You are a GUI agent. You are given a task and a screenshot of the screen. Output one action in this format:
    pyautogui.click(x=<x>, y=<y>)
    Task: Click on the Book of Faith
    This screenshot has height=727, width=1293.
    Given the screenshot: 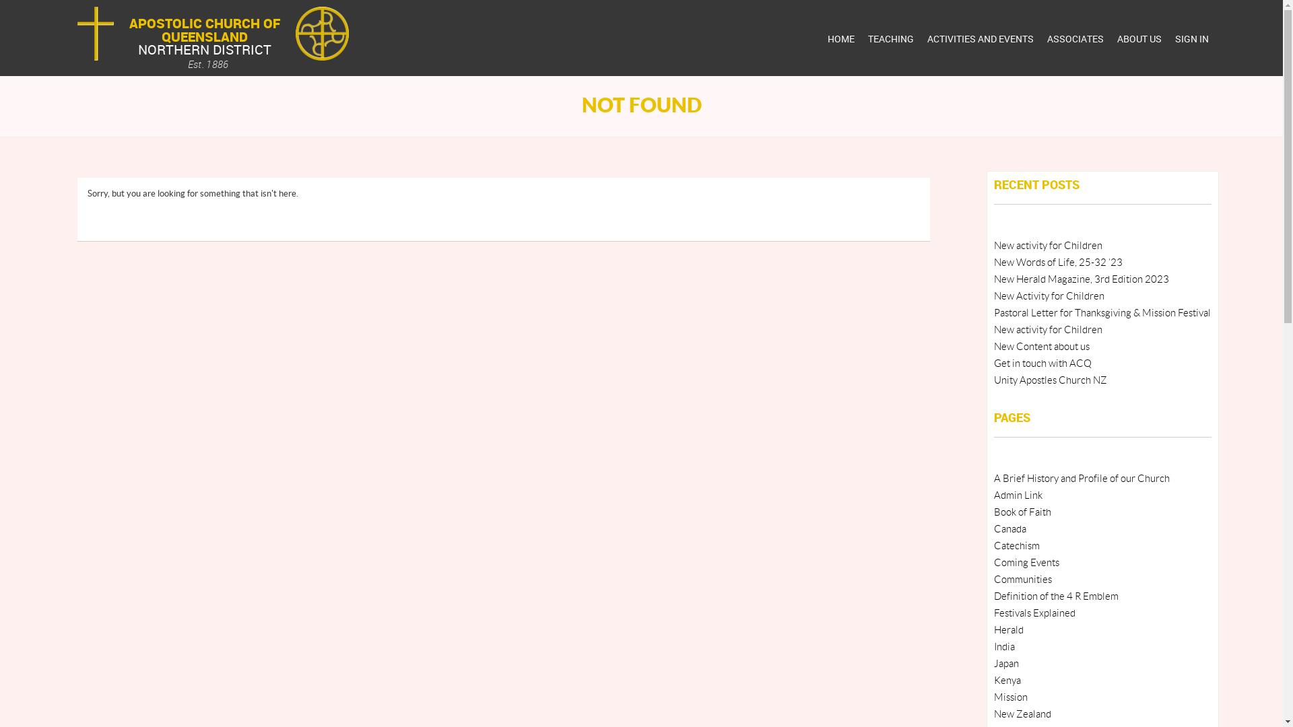 What is the action you would take?
    pyautogui.click(x=1022, y=513)
    